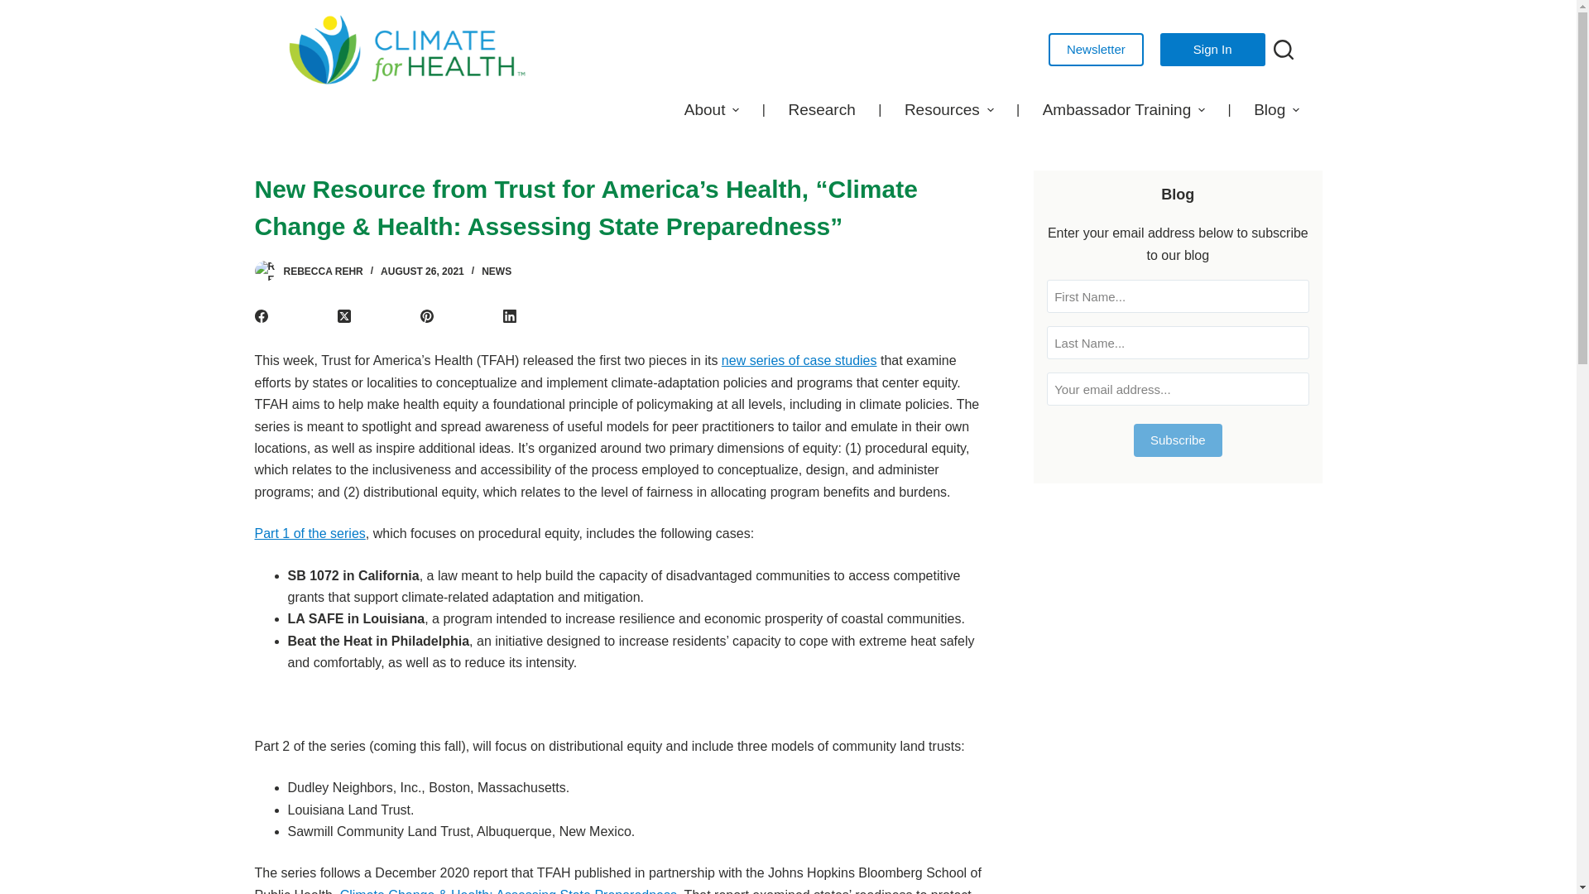  What do you see at coordinates (1096, 49) in the screenshot?
I see `Newsletter` at bounding box center [1096, 49].